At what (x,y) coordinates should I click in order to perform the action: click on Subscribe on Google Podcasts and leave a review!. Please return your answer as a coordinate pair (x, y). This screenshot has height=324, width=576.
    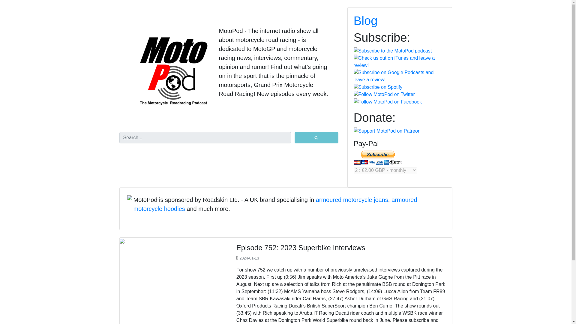
    Looking at the image, I should click on (400, 76).